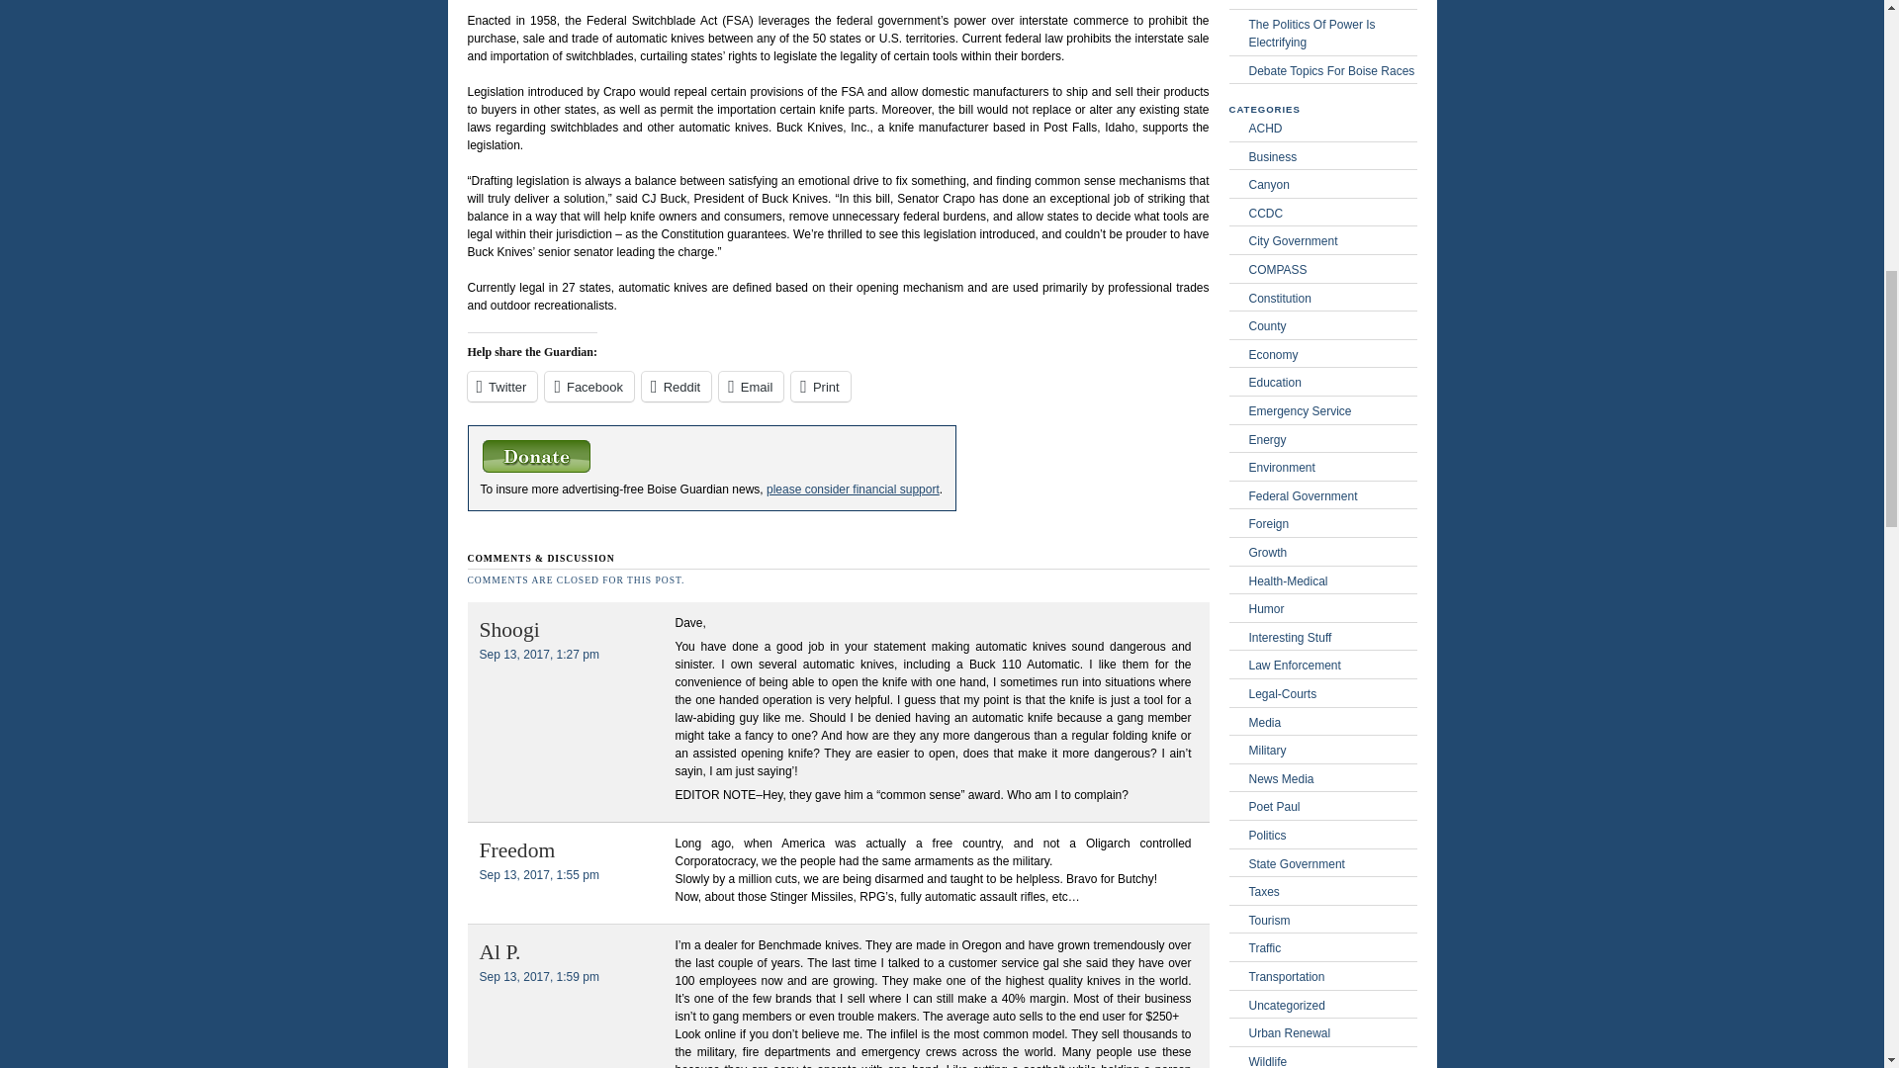 This screenshot has height=1068, width=1899. What do you see at coordinates (538, 976) in the screenshot?
I see `Sep 13, 2017, 1:59 pm` at bounding box center [538, 976].